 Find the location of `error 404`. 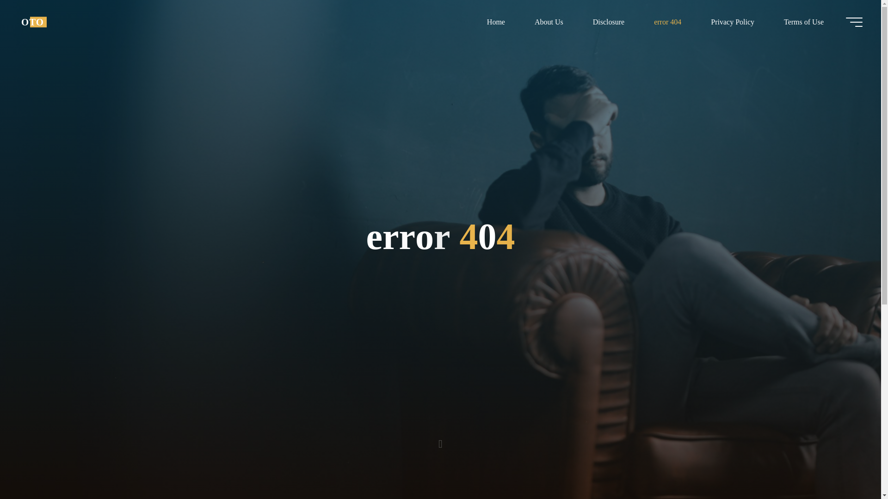

error 404 is located at coordinates (668, 22).